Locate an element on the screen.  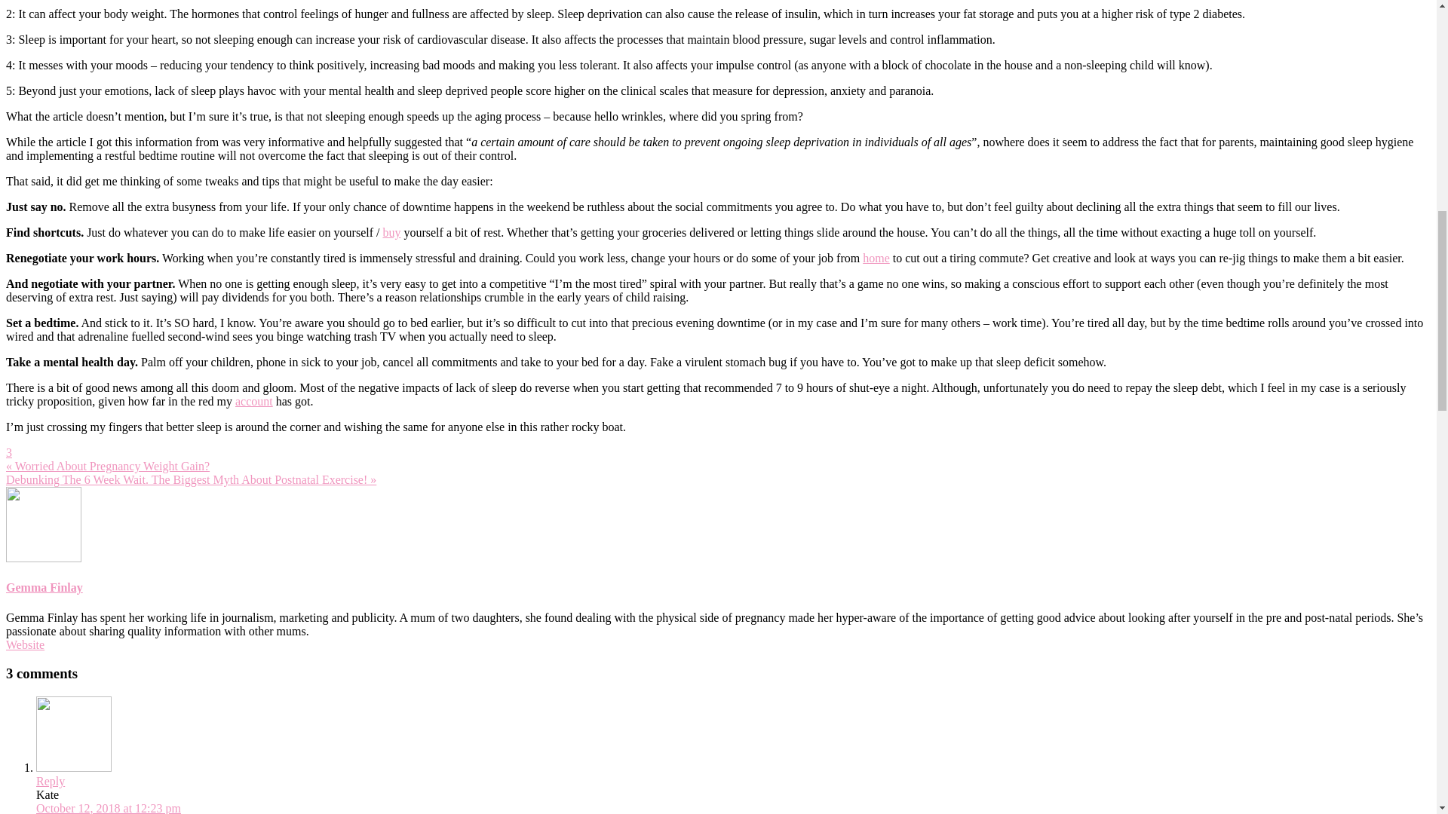
Website is located at coordinates (25, 644).